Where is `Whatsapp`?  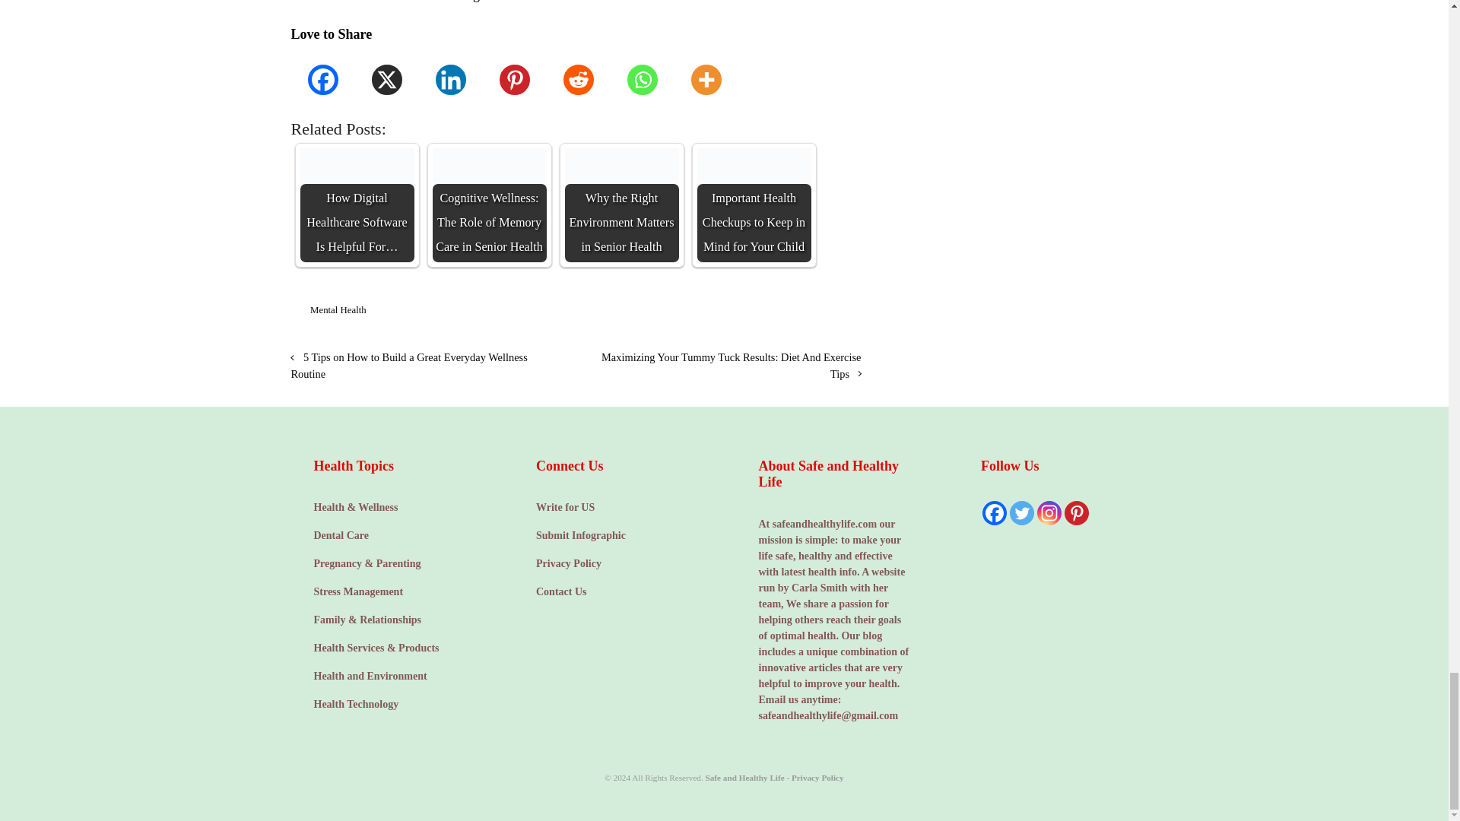 Whatsapp is located at coordinates (642, 79).